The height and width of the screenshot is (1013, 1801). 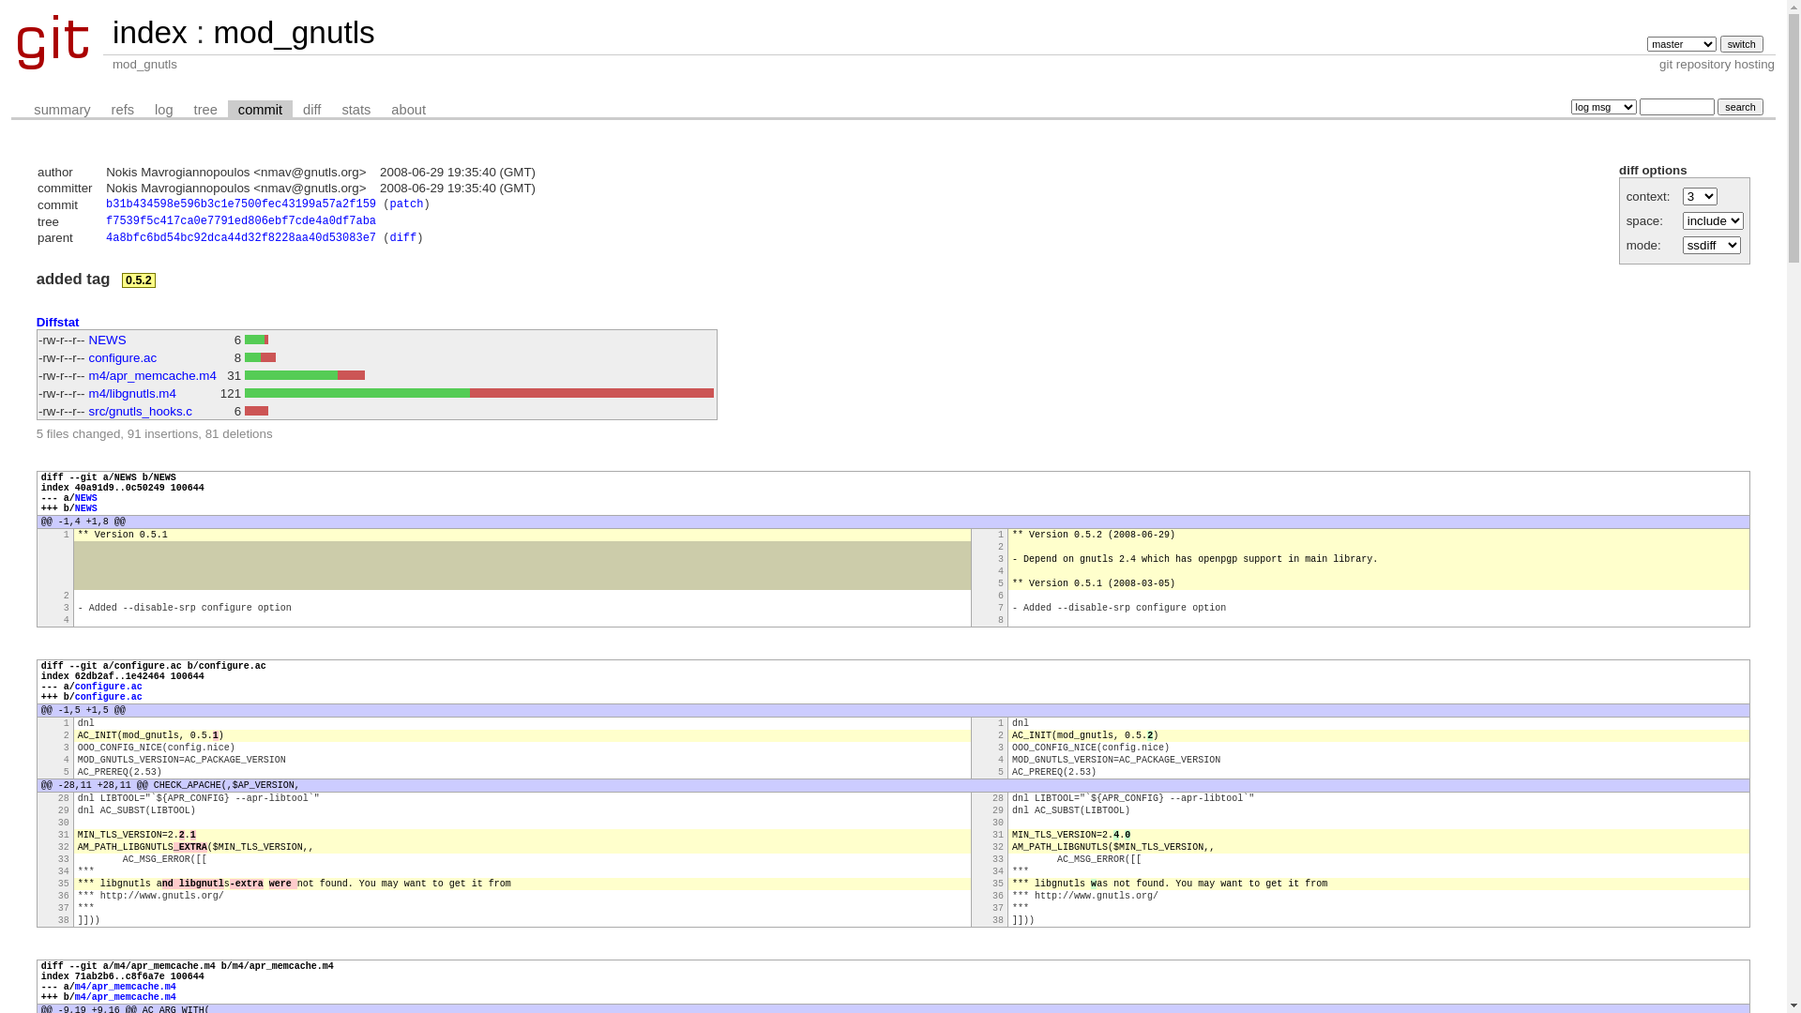 I want to click on configure.ac, so click(x=109, y=698).